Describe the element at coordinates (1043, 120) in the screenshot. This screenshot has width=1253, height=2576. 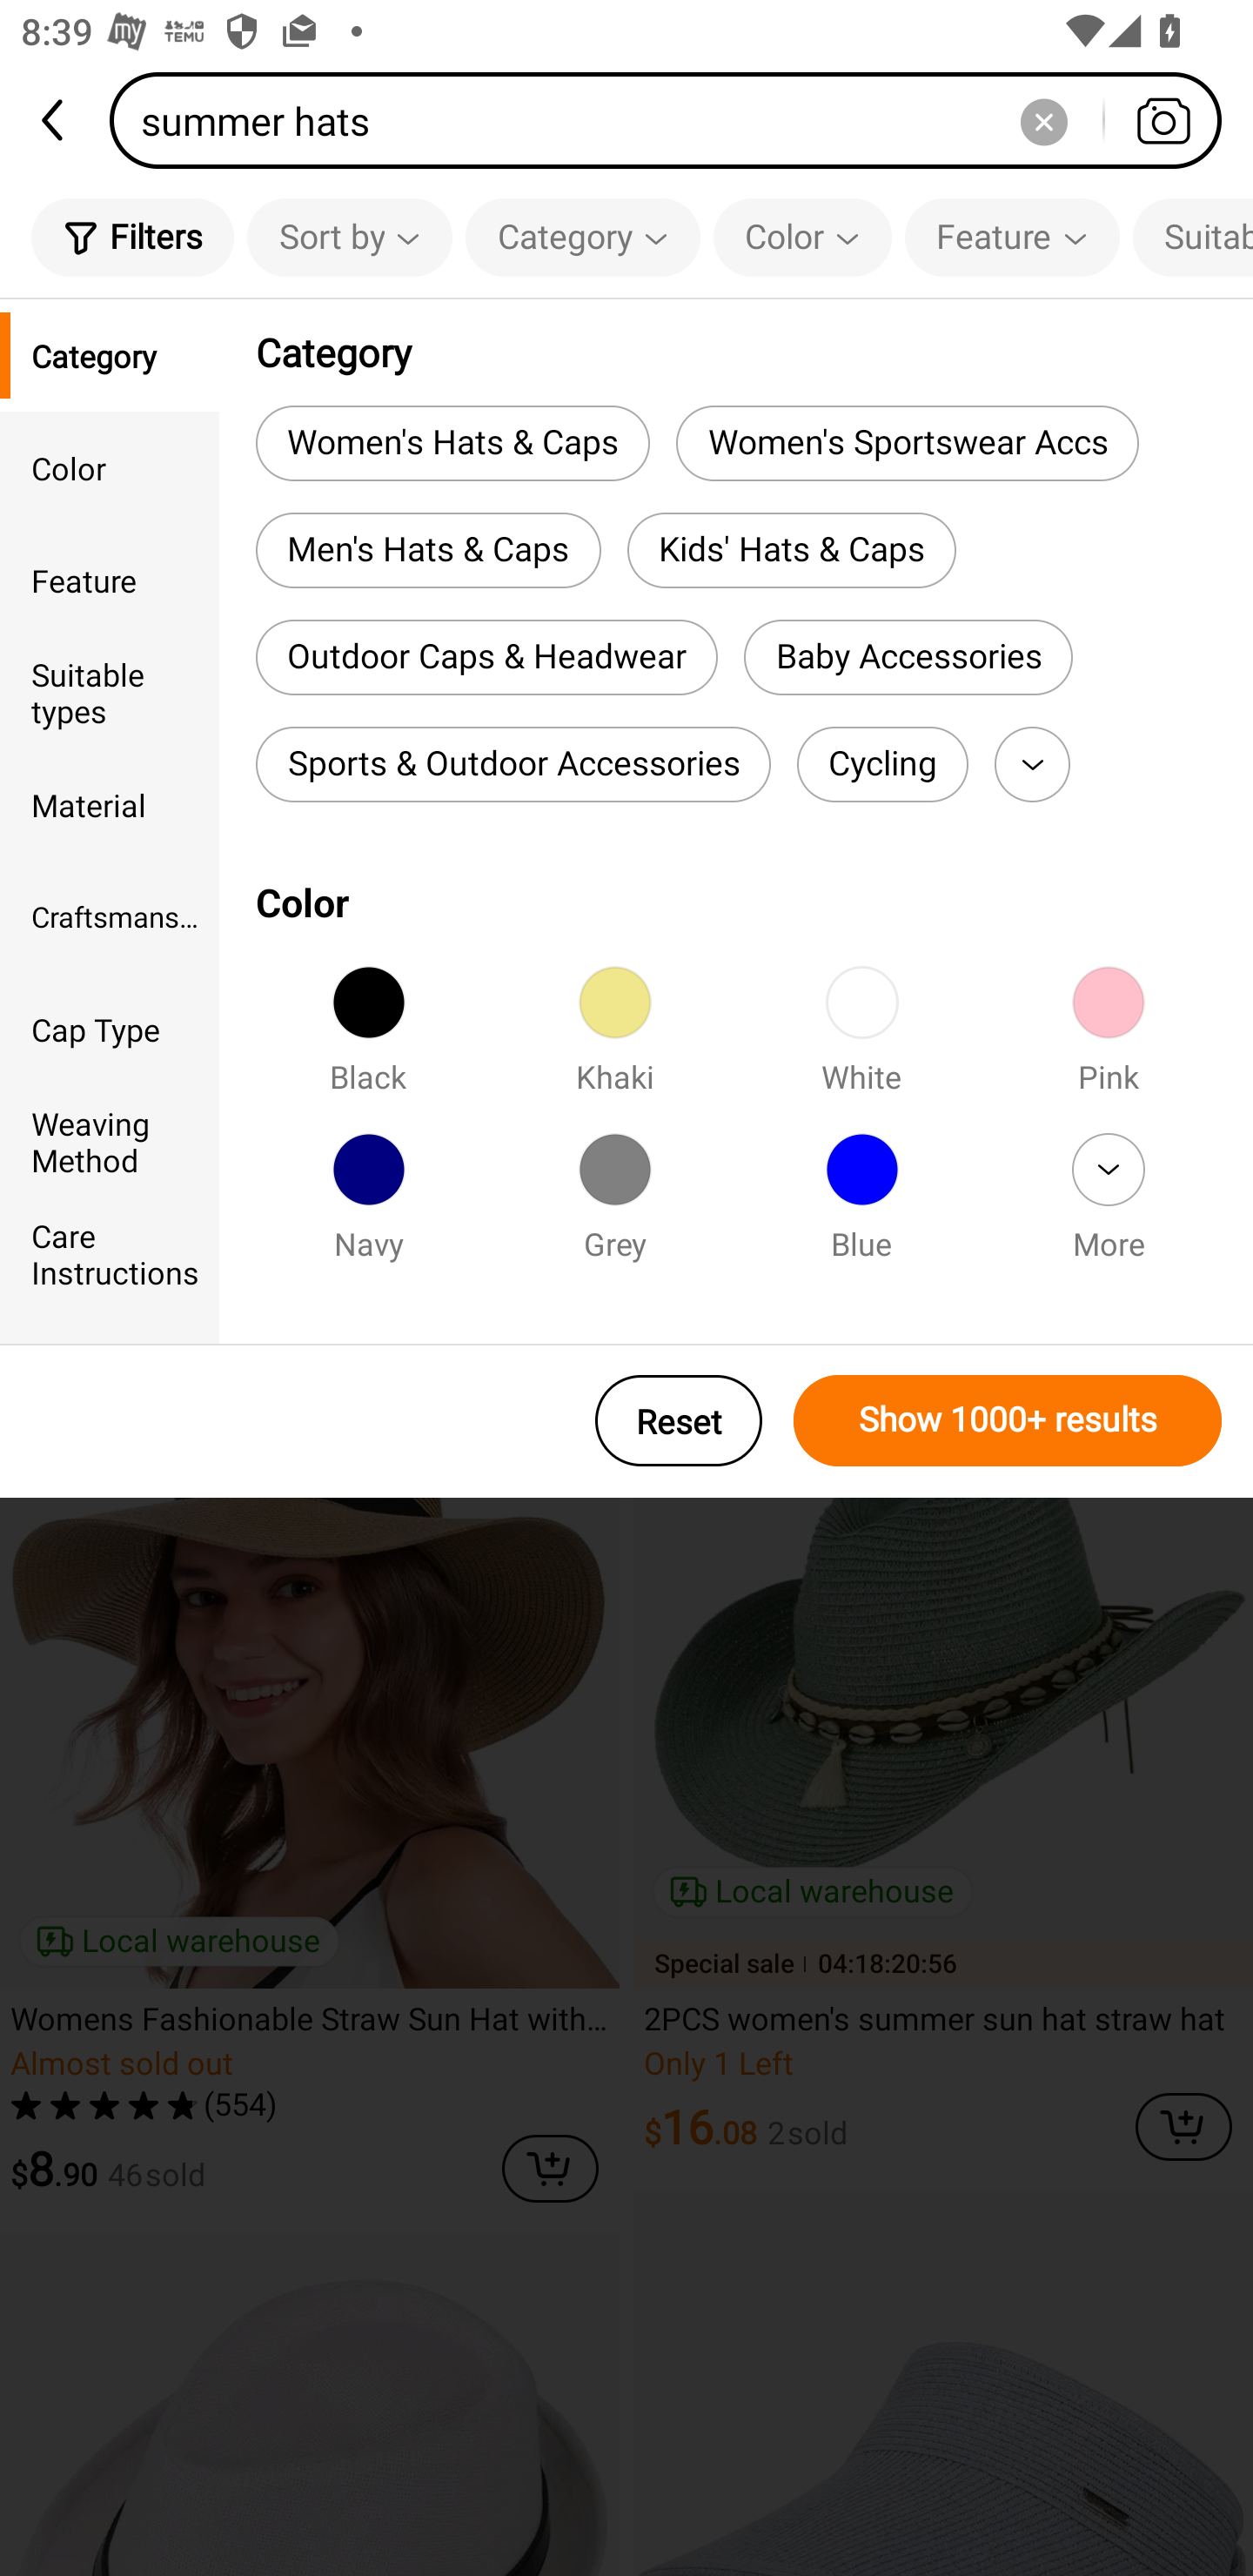
I see `Delete search history` at that location.